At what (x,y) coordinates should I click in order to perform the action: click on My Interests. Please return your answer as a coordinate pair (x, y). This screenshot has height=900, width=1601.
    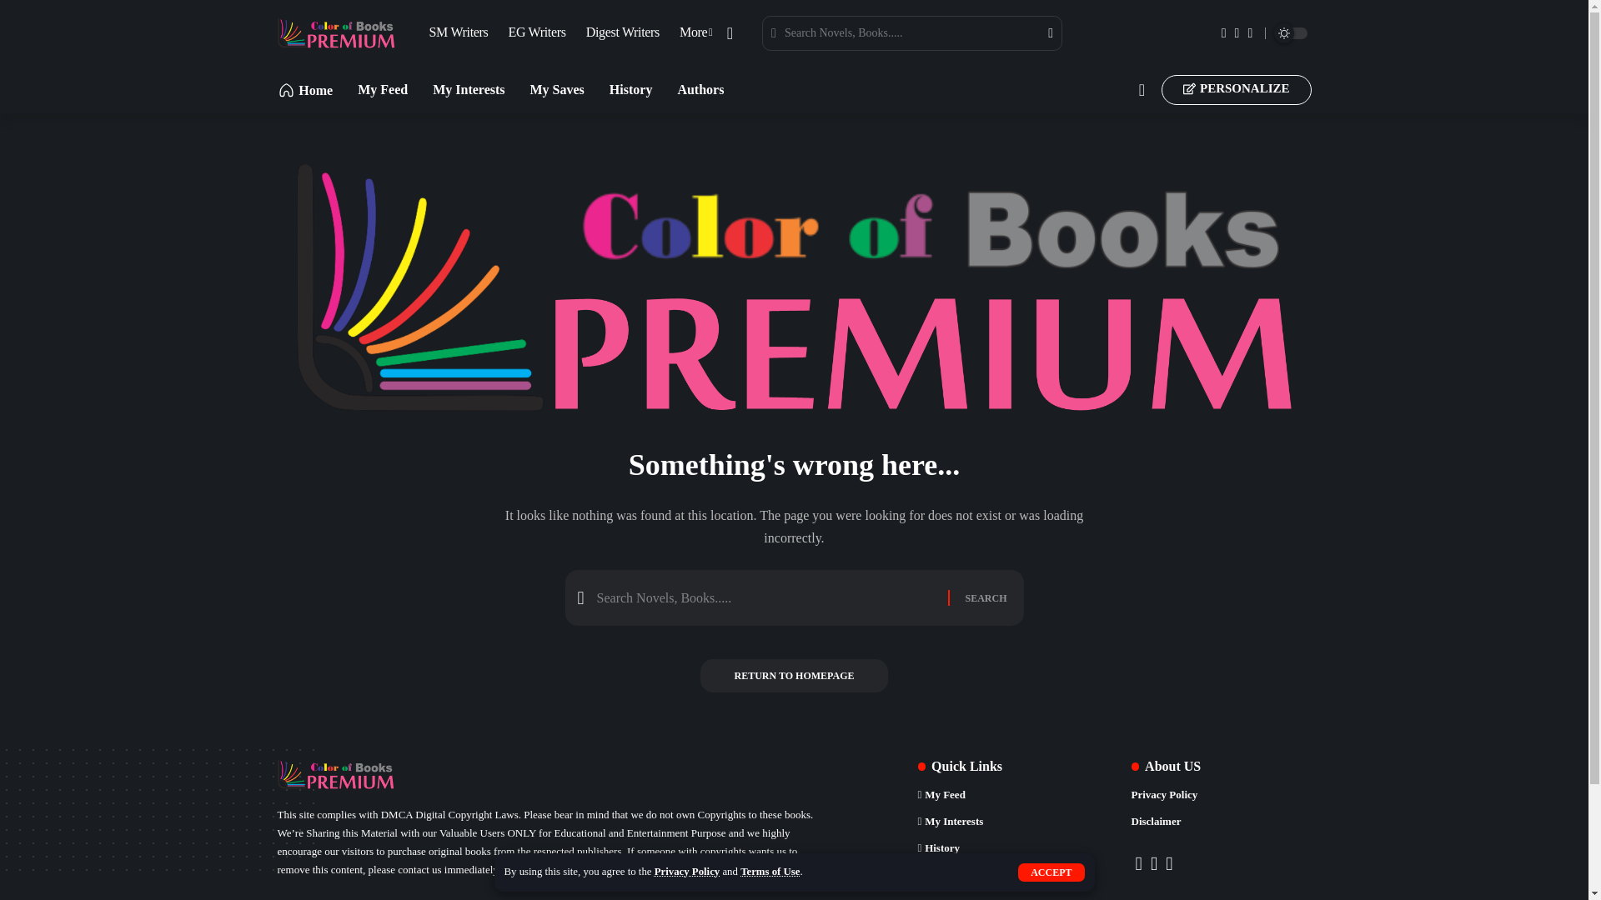
    Looking at the image, I should click on (468, 88).